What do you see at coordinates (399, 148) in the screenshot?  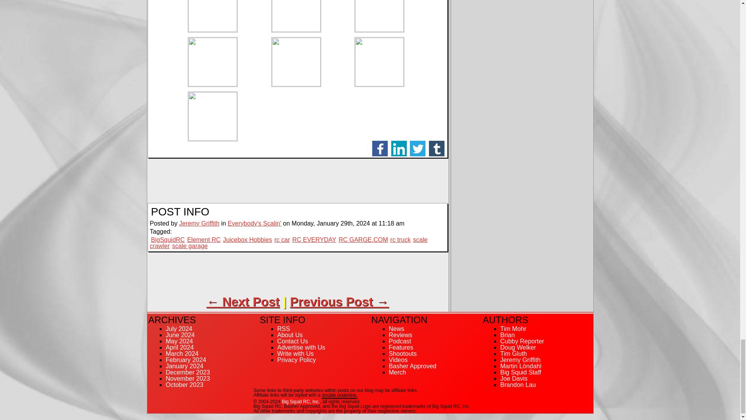 I see `Share to Linked In` at bounding box center [399, 148].